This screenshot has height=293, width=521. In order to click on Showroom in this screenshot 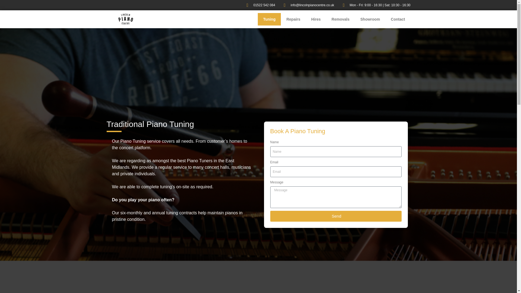, I will do `click(370, 19)`.